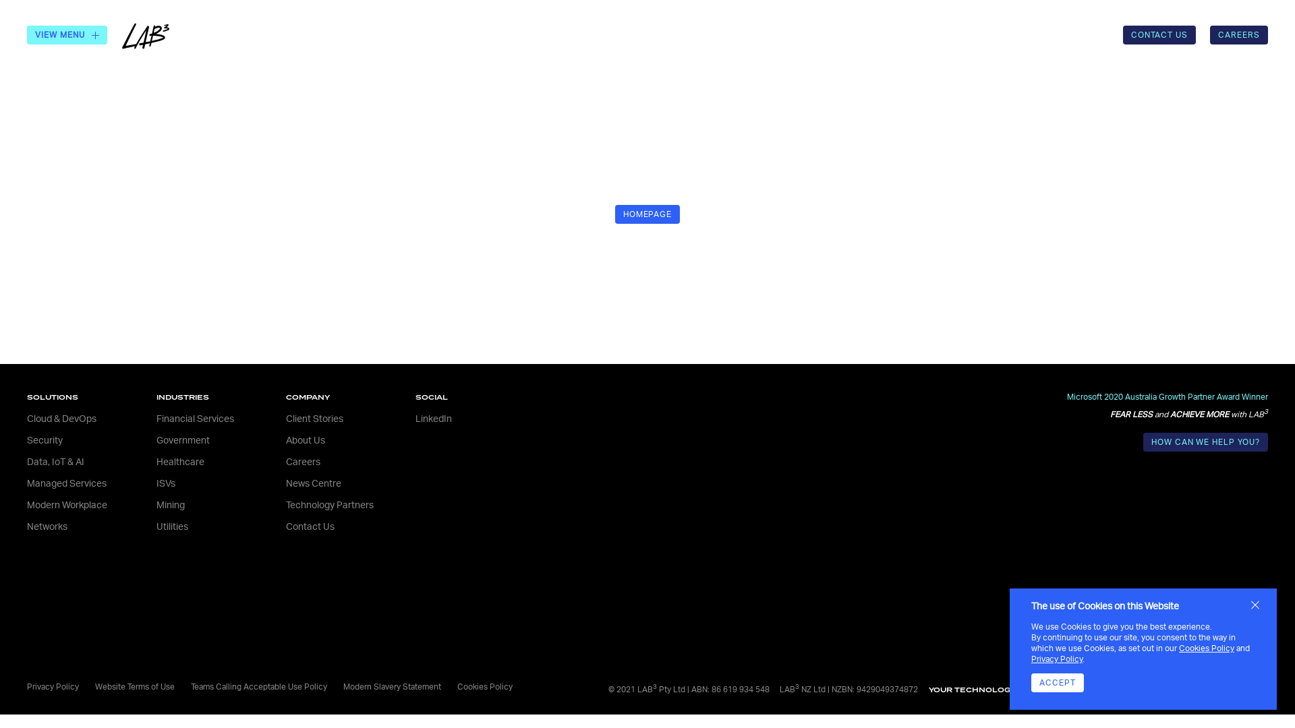 The width and height of the screenshot is (1295, 728). I want to click on Teams Calling Acceptable Use Policy, so click(259, 687).